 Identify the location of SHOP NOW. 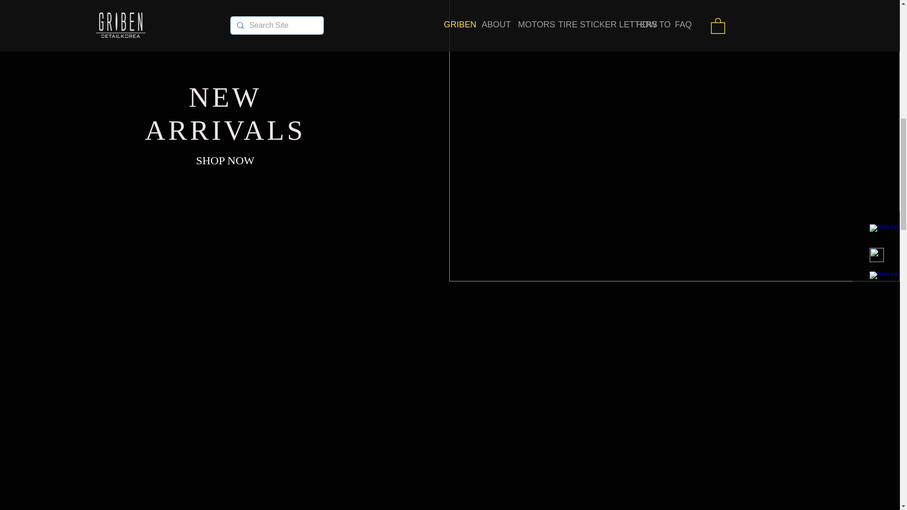
(225, 161).